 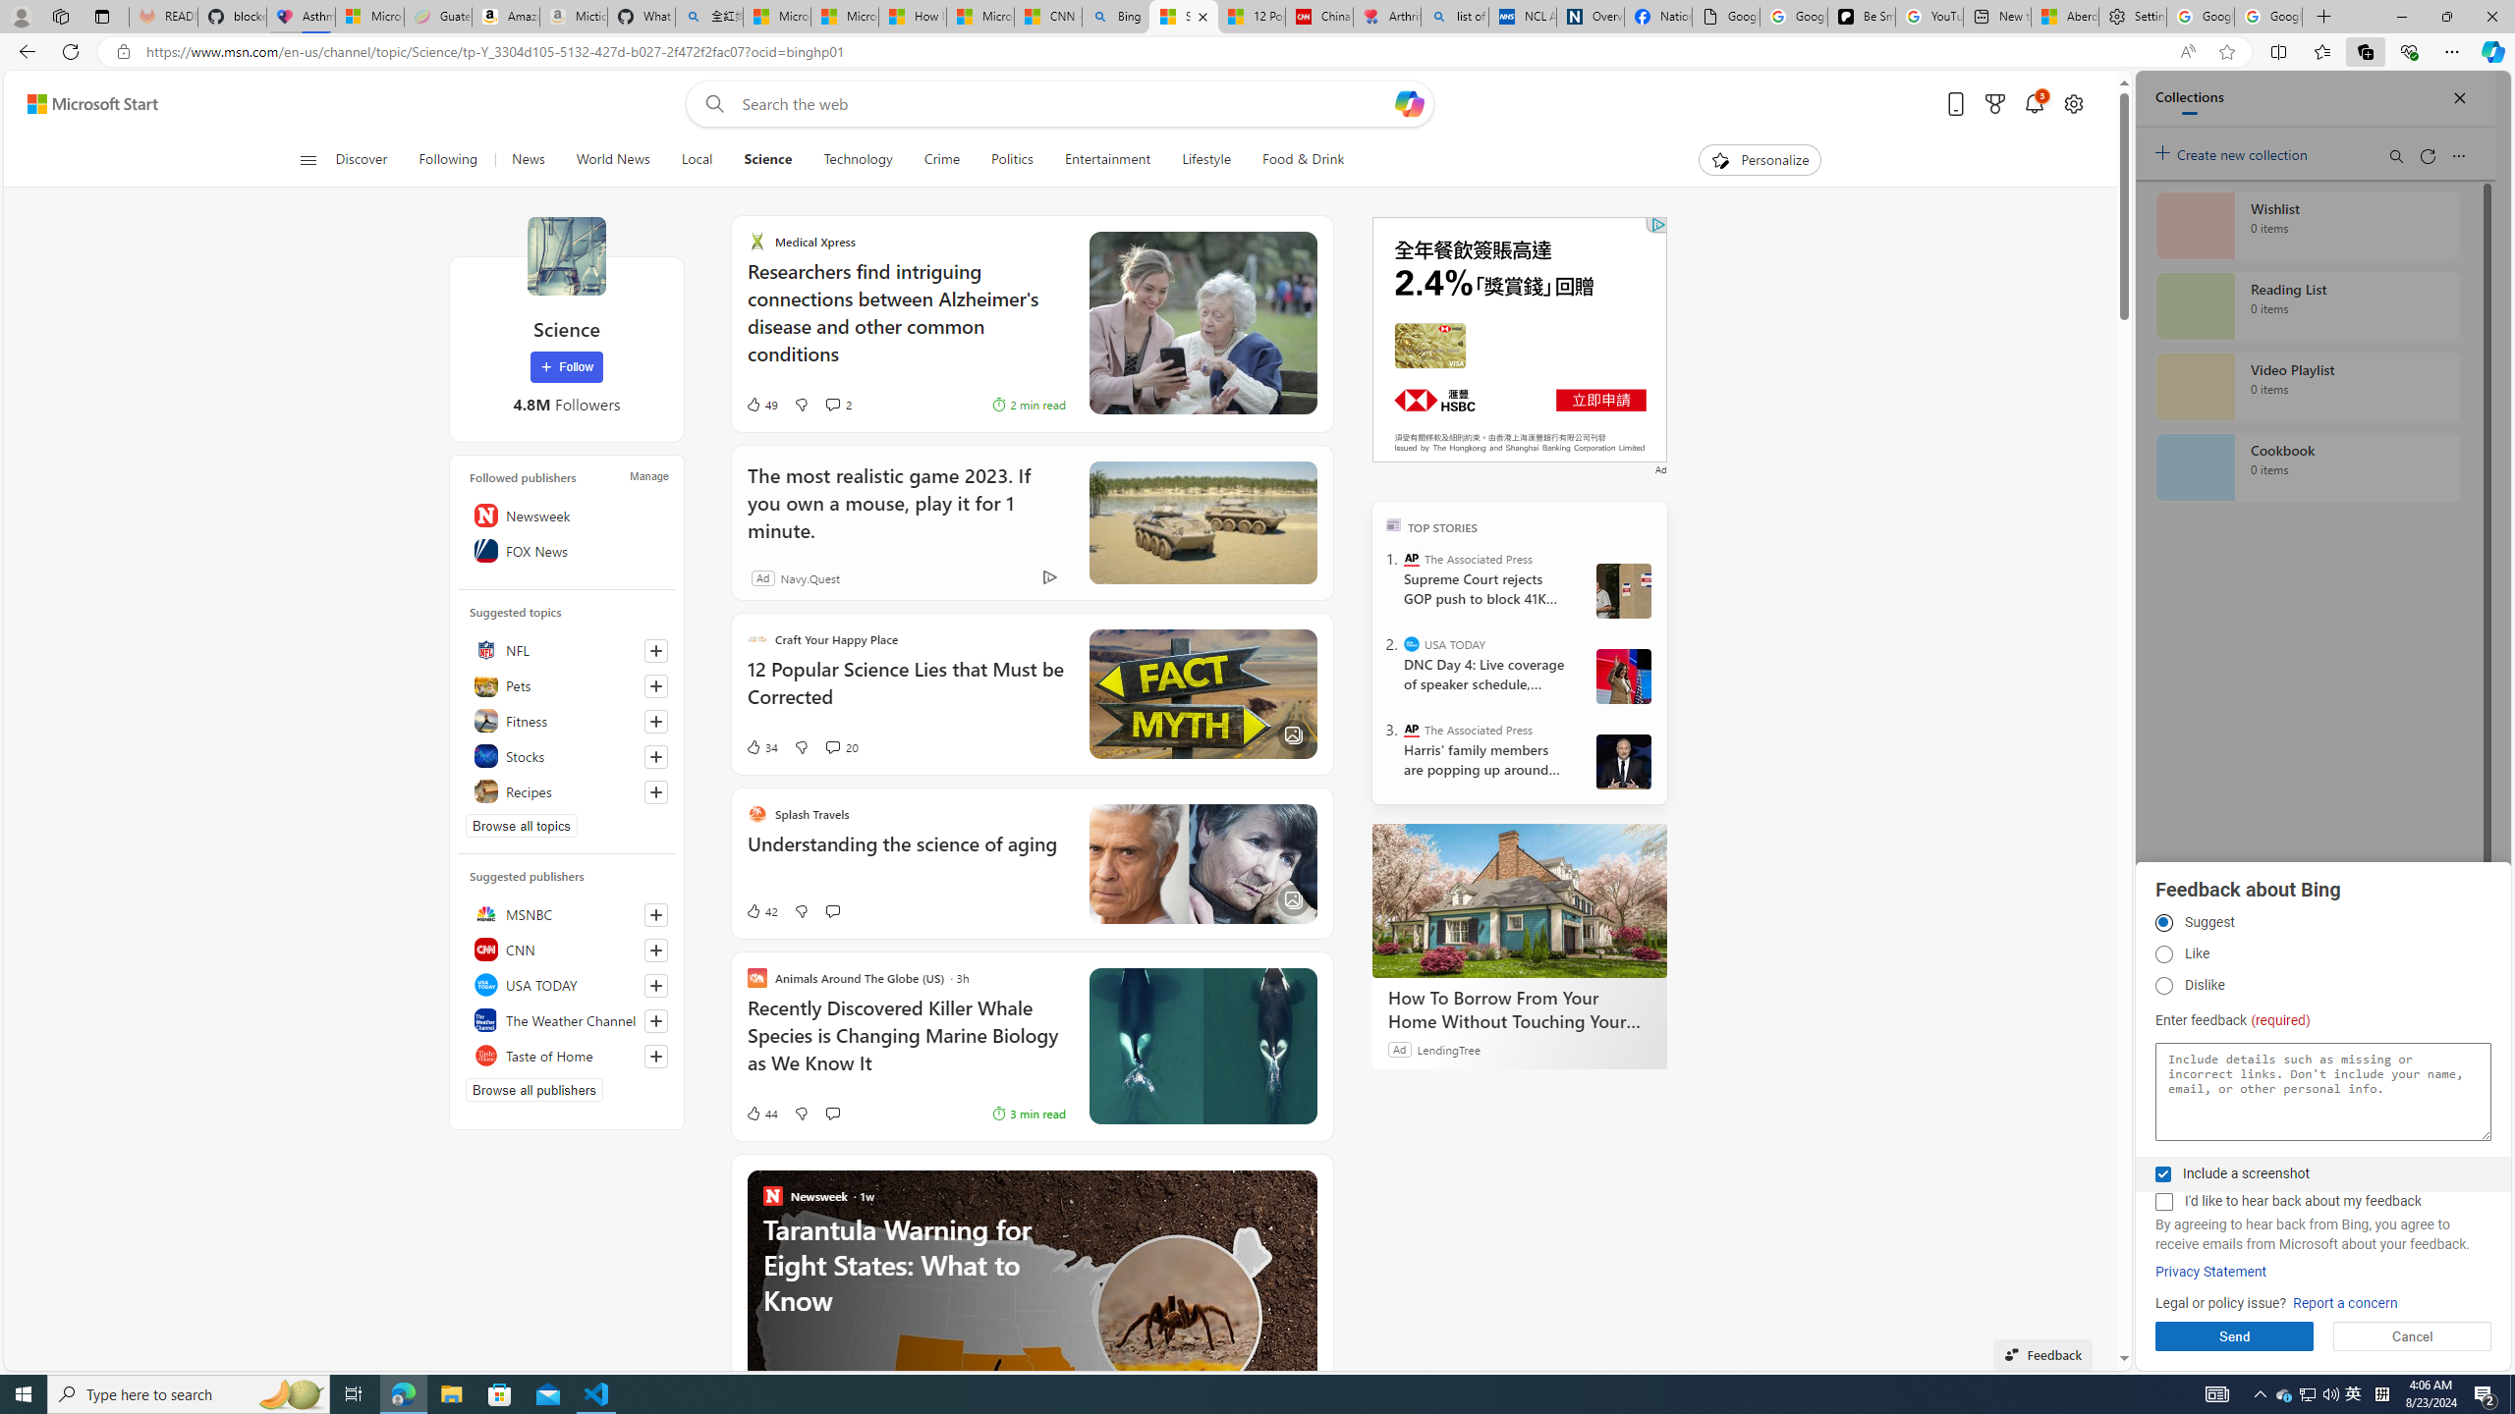 What do you see at coordinates (1387, 17) in the screenshot?
I see `Arthritis: Ask Health Professionals` at bounding box center [1387, 17].